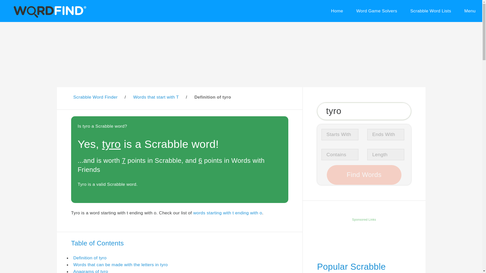 The image size is (486, 273). I want to click on Return Home to Wordfind.com, so click(49, 17).